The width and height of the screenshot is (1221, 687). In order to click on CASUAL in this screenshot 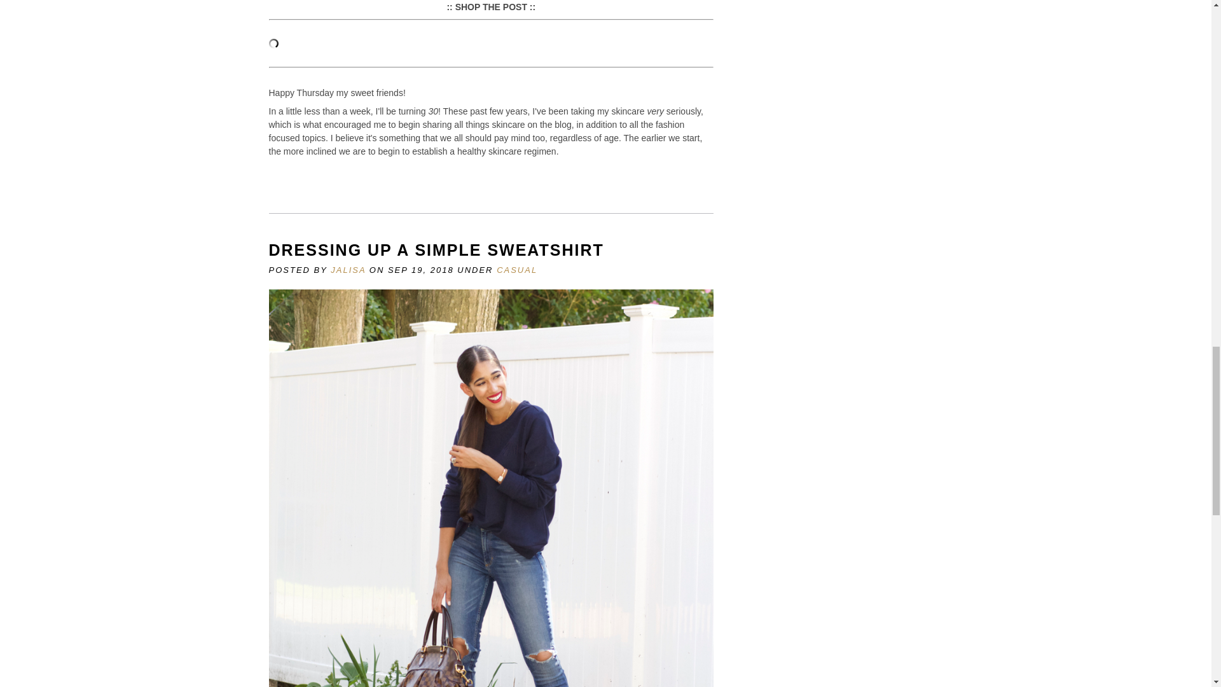, I will do `click(516, 270)`.